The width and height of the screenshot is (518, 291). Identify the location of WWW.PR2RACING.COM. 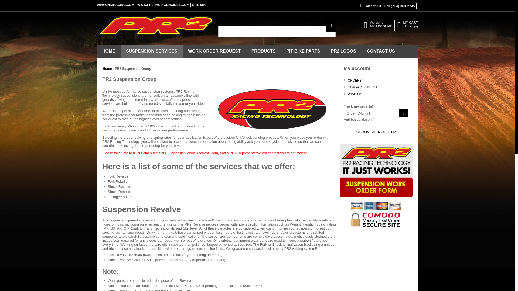
(115, 5).